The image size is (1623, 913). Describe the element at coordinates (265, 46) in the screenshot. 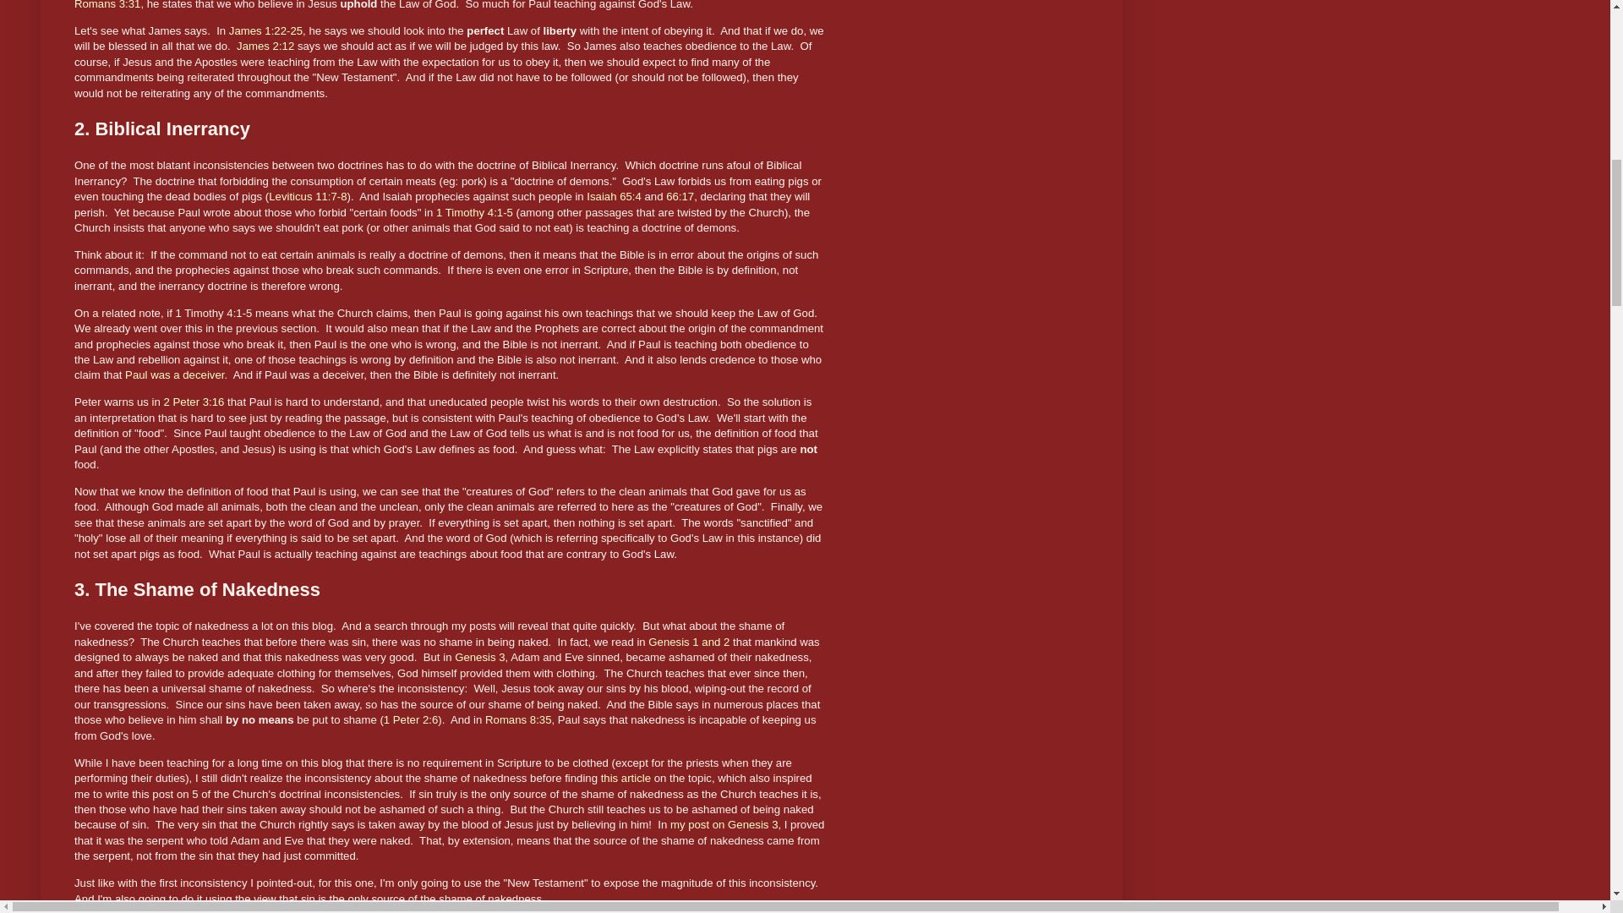

I see `James 2:12` at that location.